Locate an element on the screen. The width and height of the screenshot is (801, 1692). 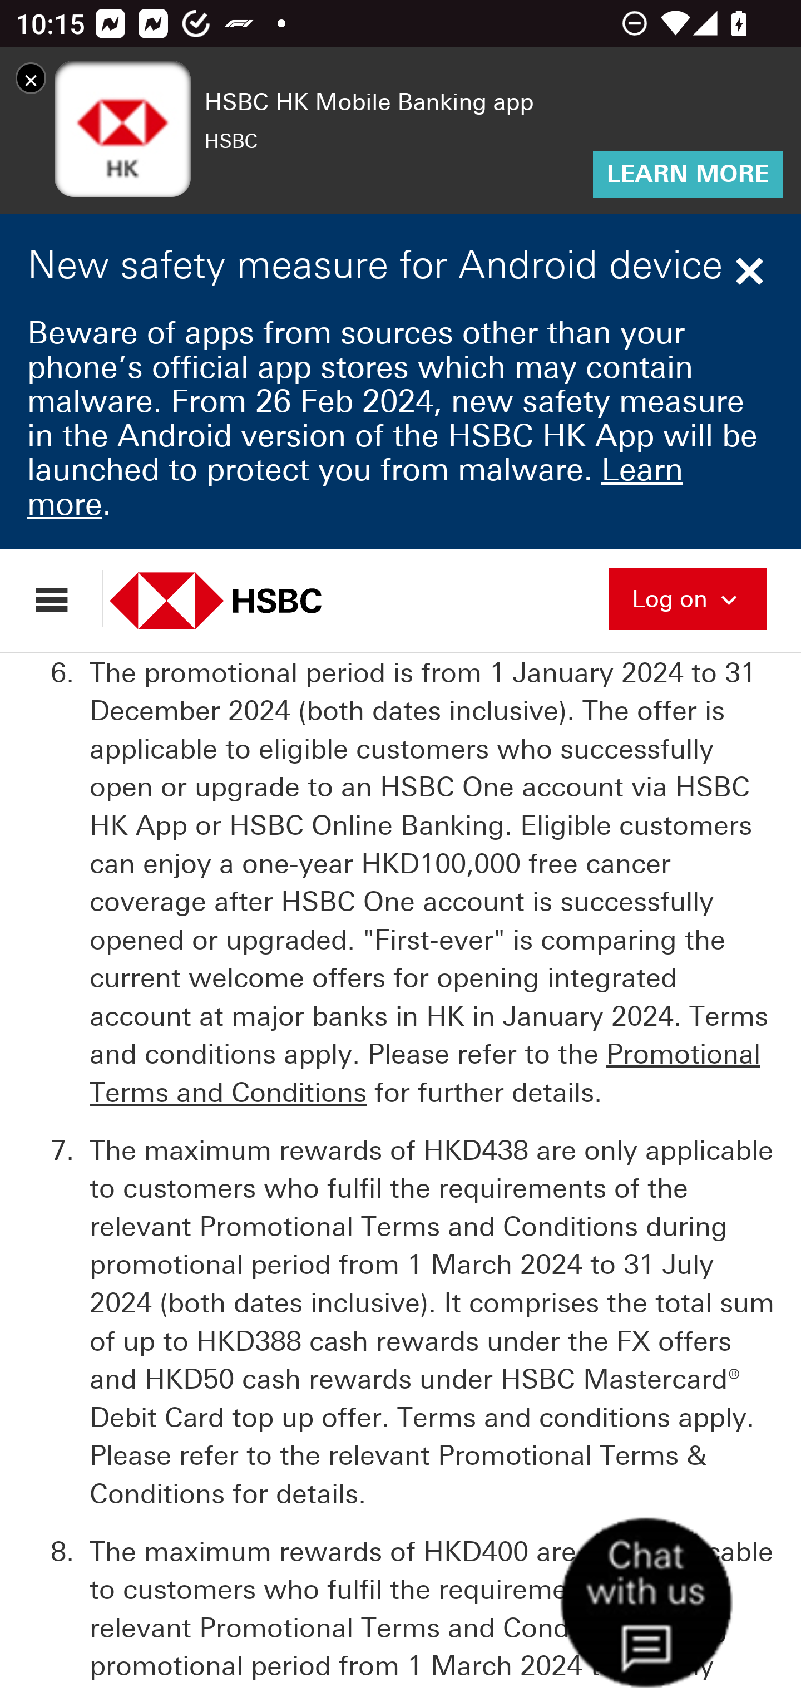
Close is located at coordinates (752, 273).